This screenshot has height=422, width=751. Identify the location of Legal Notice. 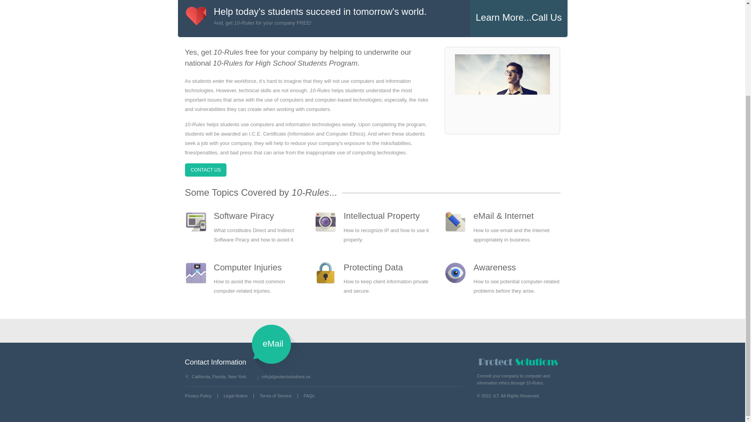
(235, 395).